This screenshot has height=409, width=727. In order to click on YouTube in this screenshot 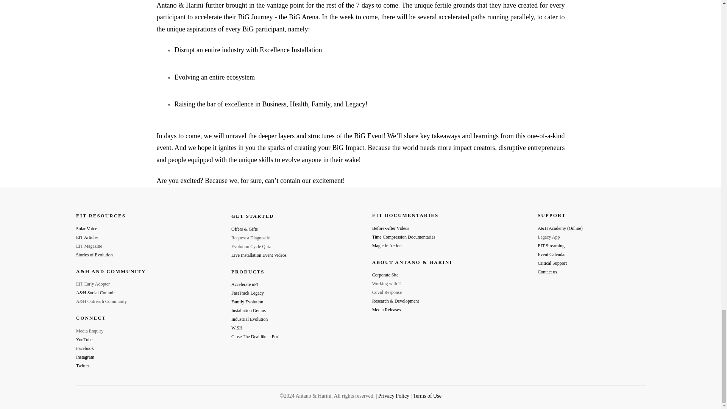, I will do `click(84, 339)`.